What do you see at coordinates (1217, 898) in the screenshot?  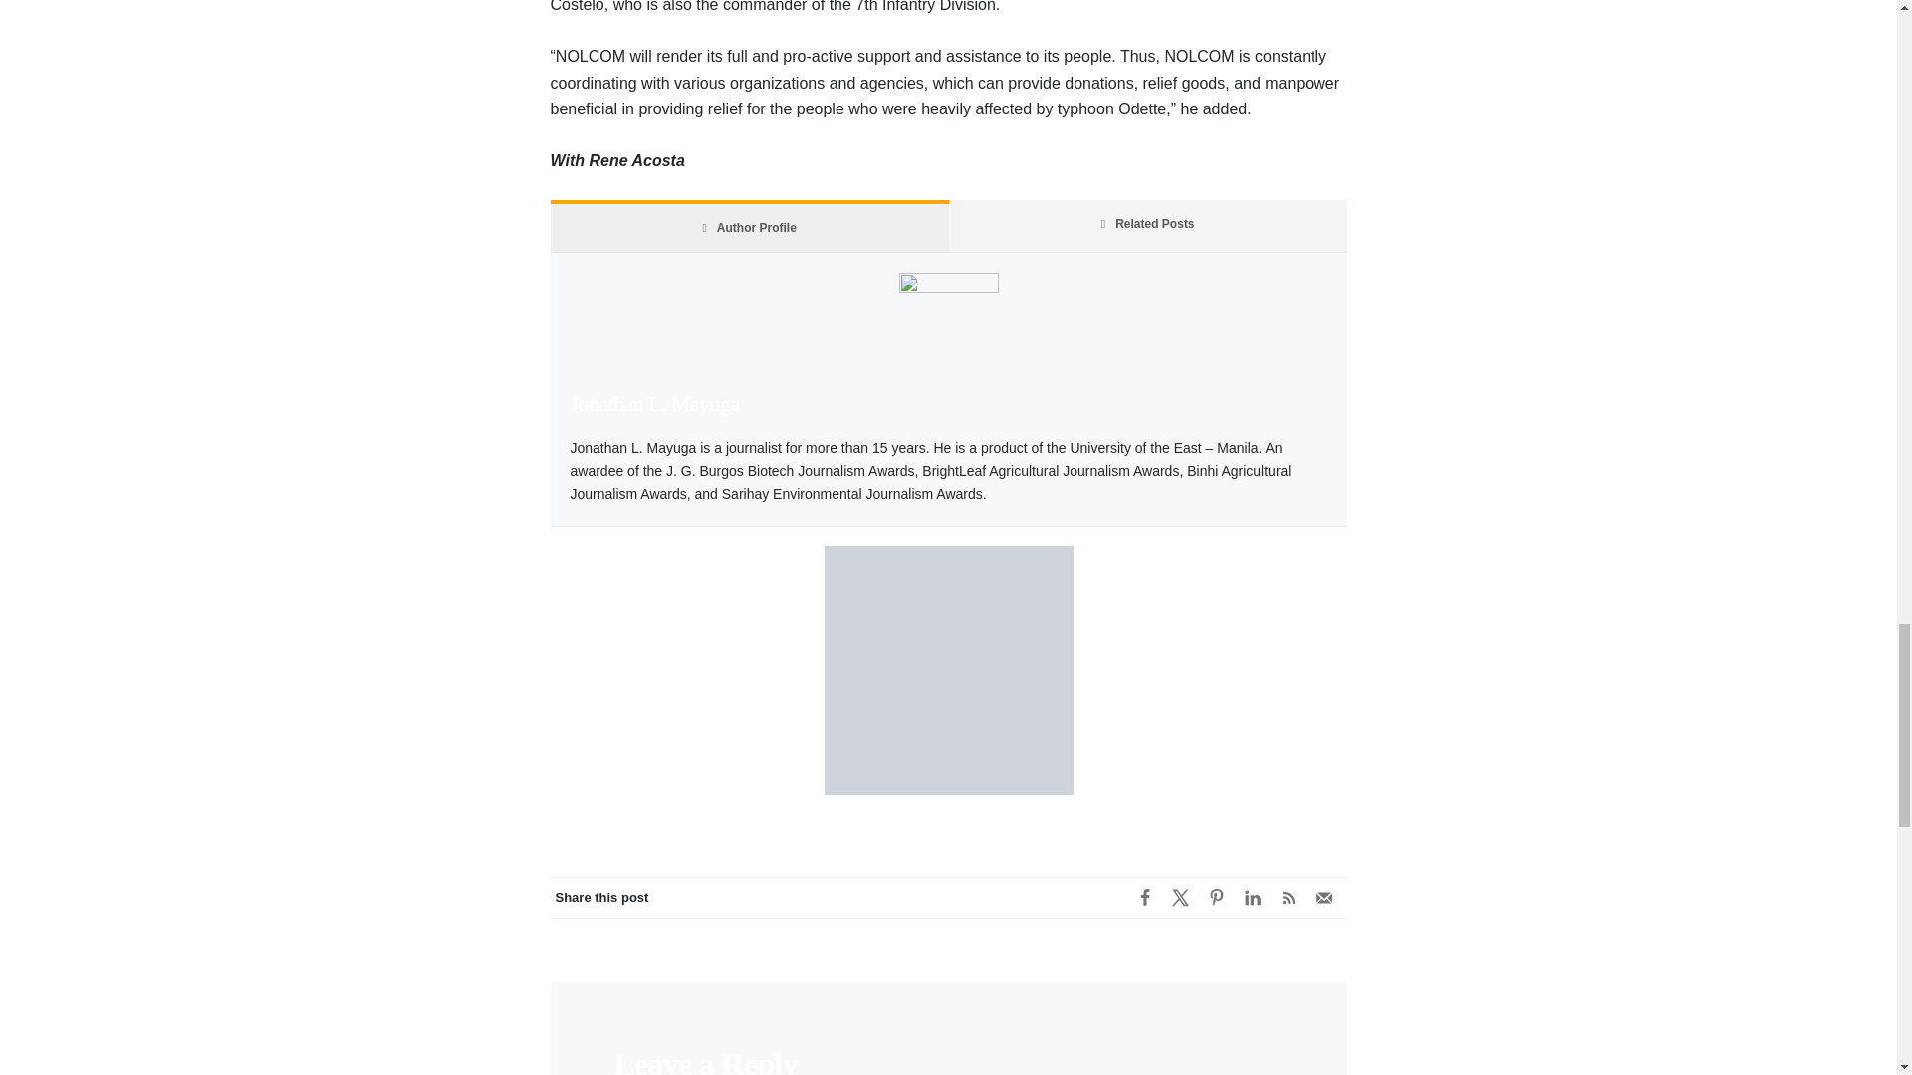 I see `Pinterest` at bounding box center [1217, 898].